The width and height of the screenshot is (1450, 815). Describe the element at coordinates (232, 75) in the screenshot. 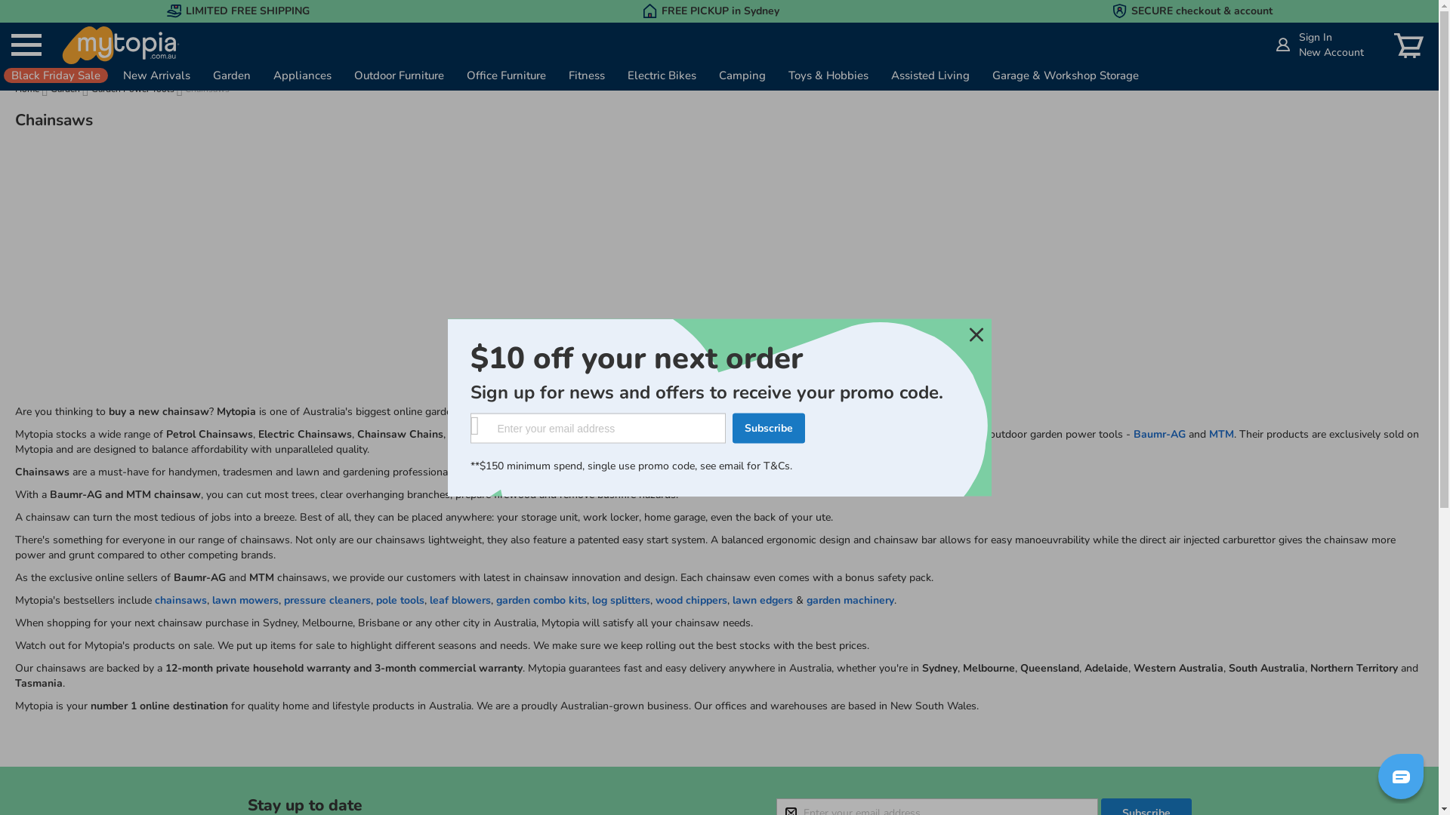

I see `Garden` at that location.